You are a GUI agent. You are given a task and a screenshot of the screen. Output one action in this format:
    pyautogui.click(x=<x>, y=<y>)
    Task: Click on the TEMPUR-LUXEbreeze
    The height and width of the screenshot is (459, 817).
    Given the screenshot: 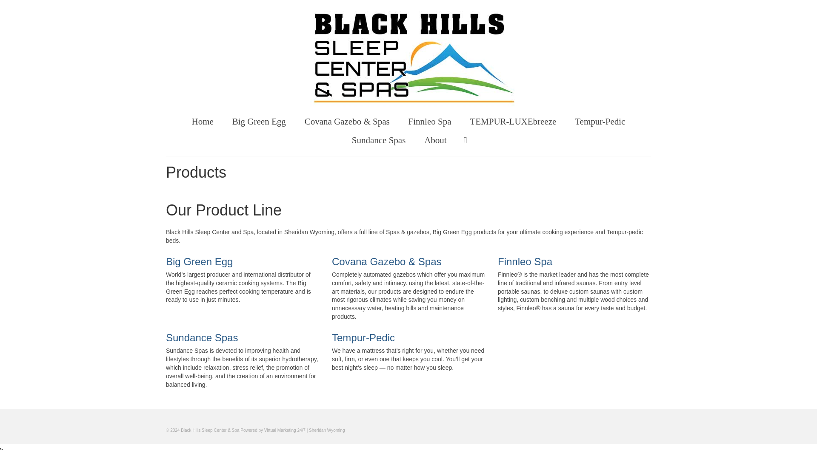 What is the action you would take?
    pyautogui.click(x=513, y=121)
    